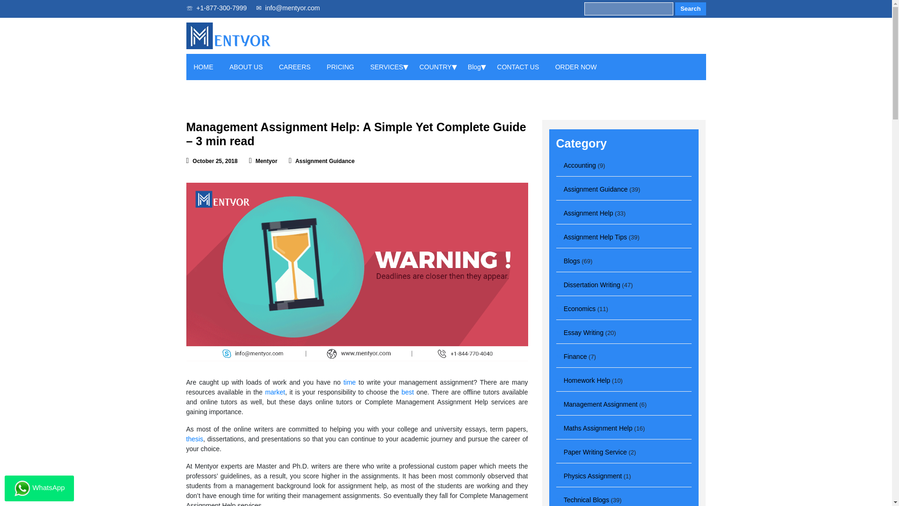 This screenshot has width=899, height=506. Describe the element at coordinates (690, 9) in the screenshot. I see `Search` at that location.